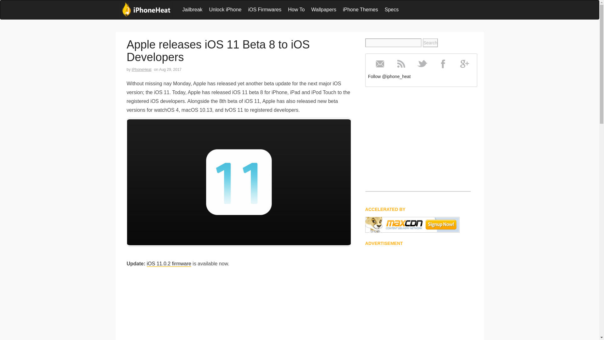 This screenshot has width=604, height=340. What do you see at coordinates (193, 9) in the screenshot?
I see `Jailbreak` at bounding box center [193, 9].